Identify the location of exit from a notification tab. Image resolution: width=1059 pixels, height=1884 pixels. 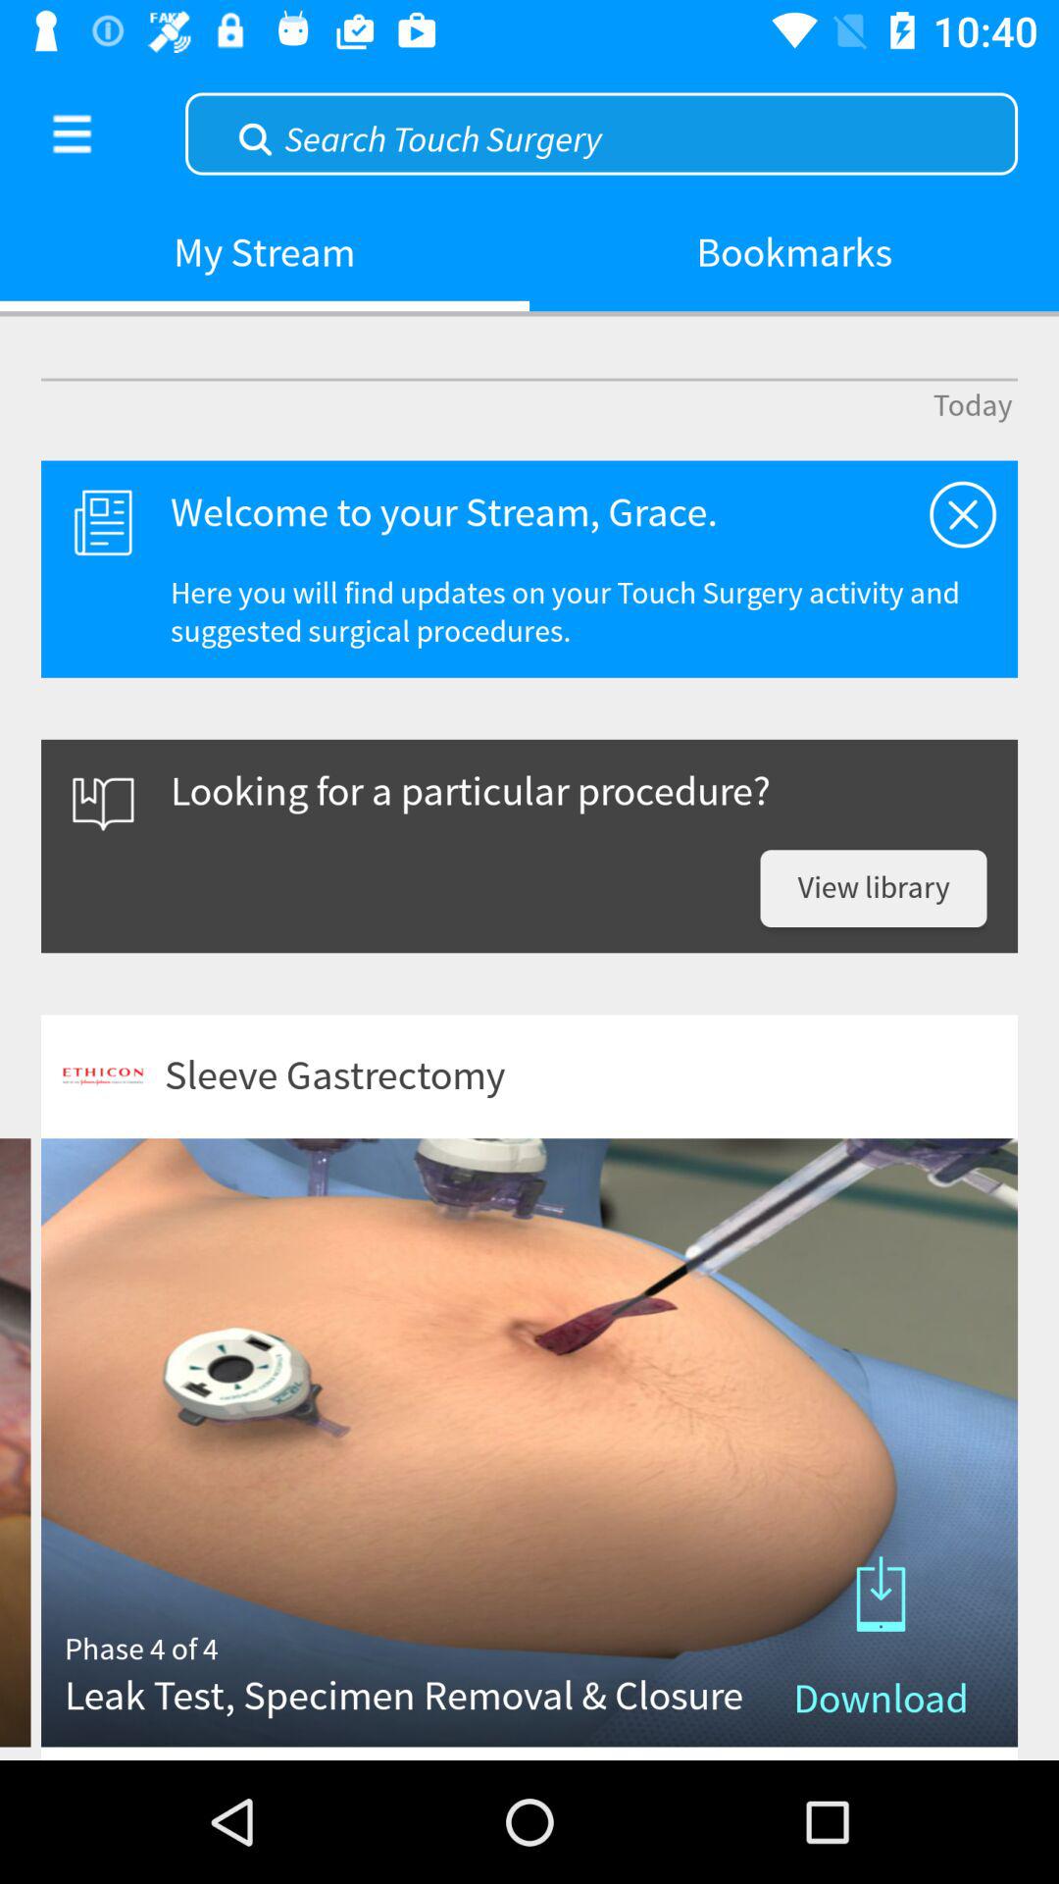
(963, 514).